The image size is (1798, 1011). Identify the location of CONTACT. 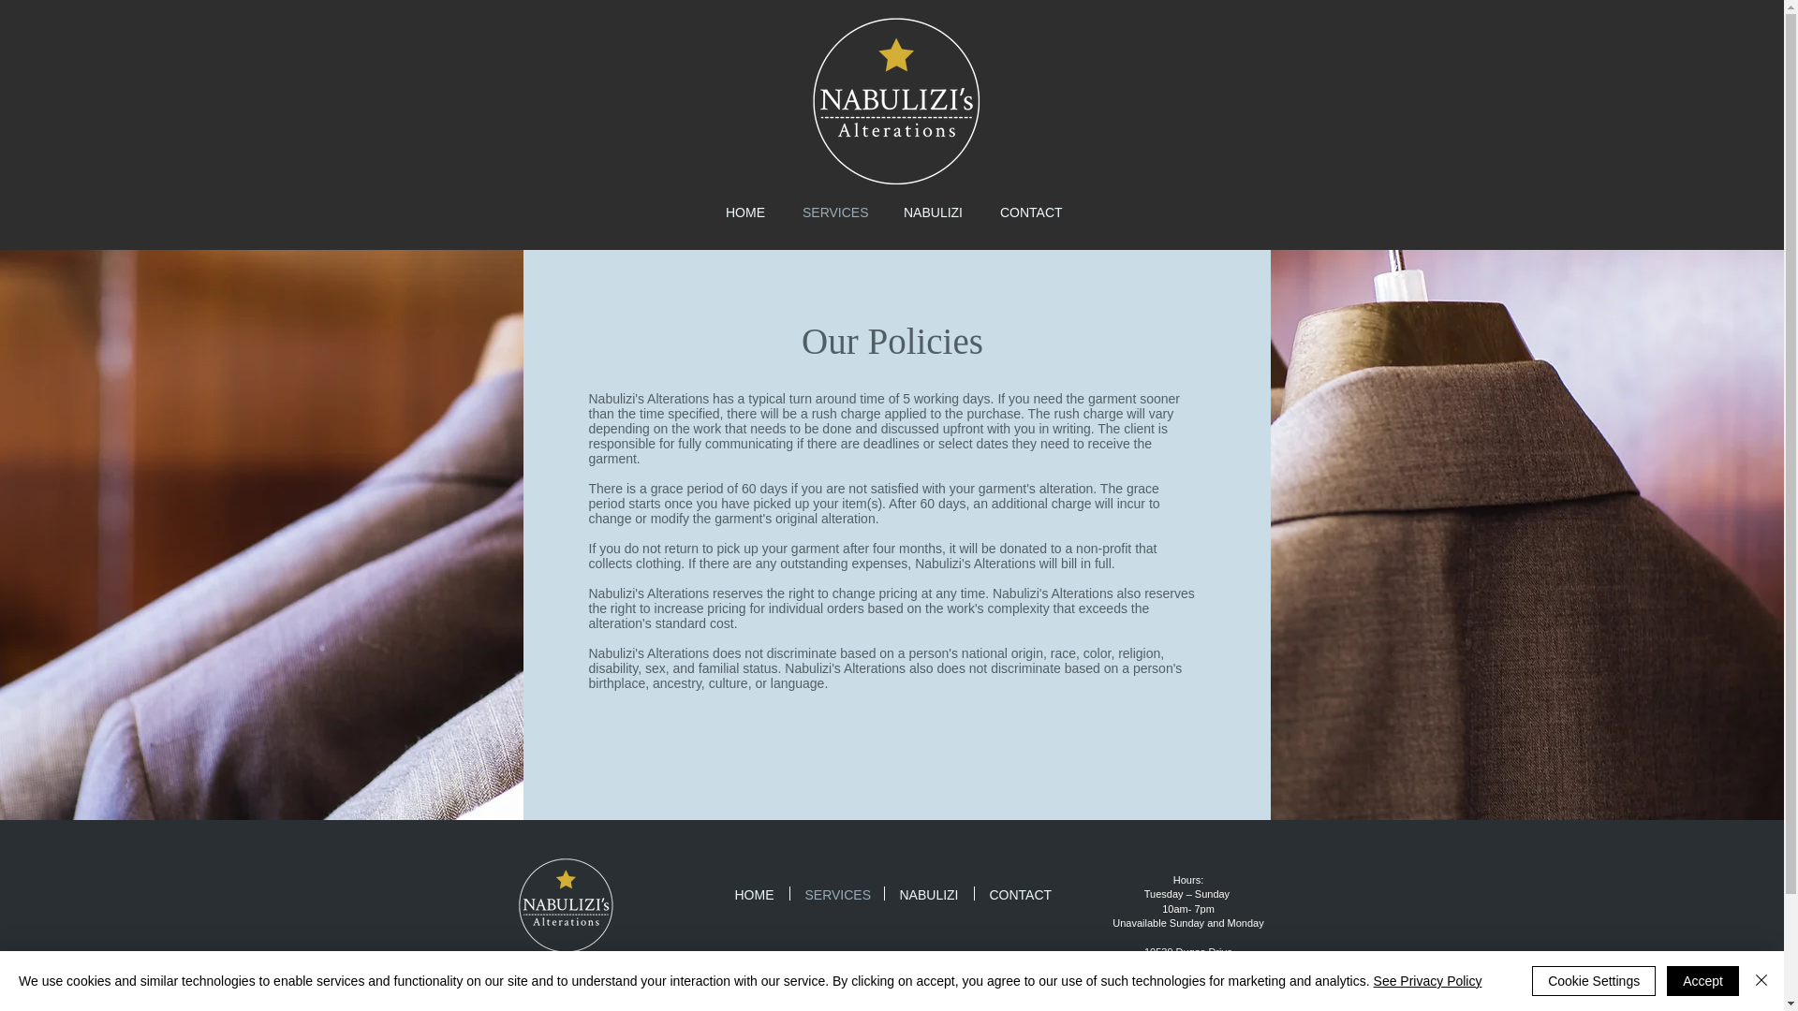
(1019, 893).